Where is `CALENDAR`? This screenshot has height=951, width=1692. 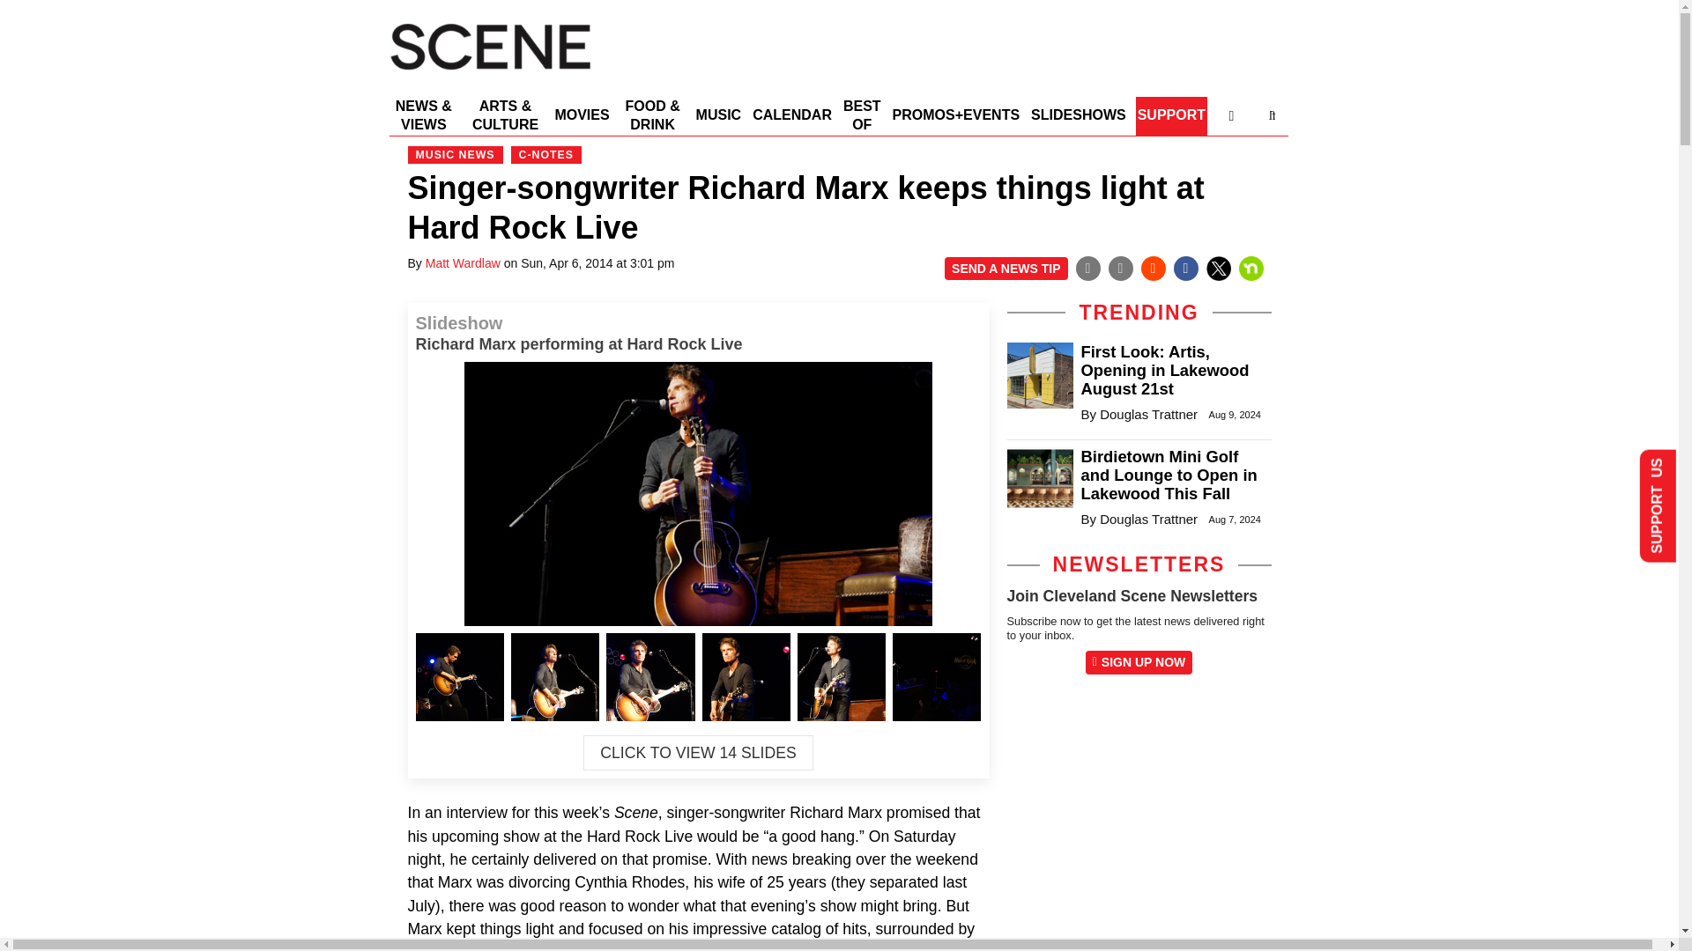
CALENDAR is located at coordinates (792, 116).